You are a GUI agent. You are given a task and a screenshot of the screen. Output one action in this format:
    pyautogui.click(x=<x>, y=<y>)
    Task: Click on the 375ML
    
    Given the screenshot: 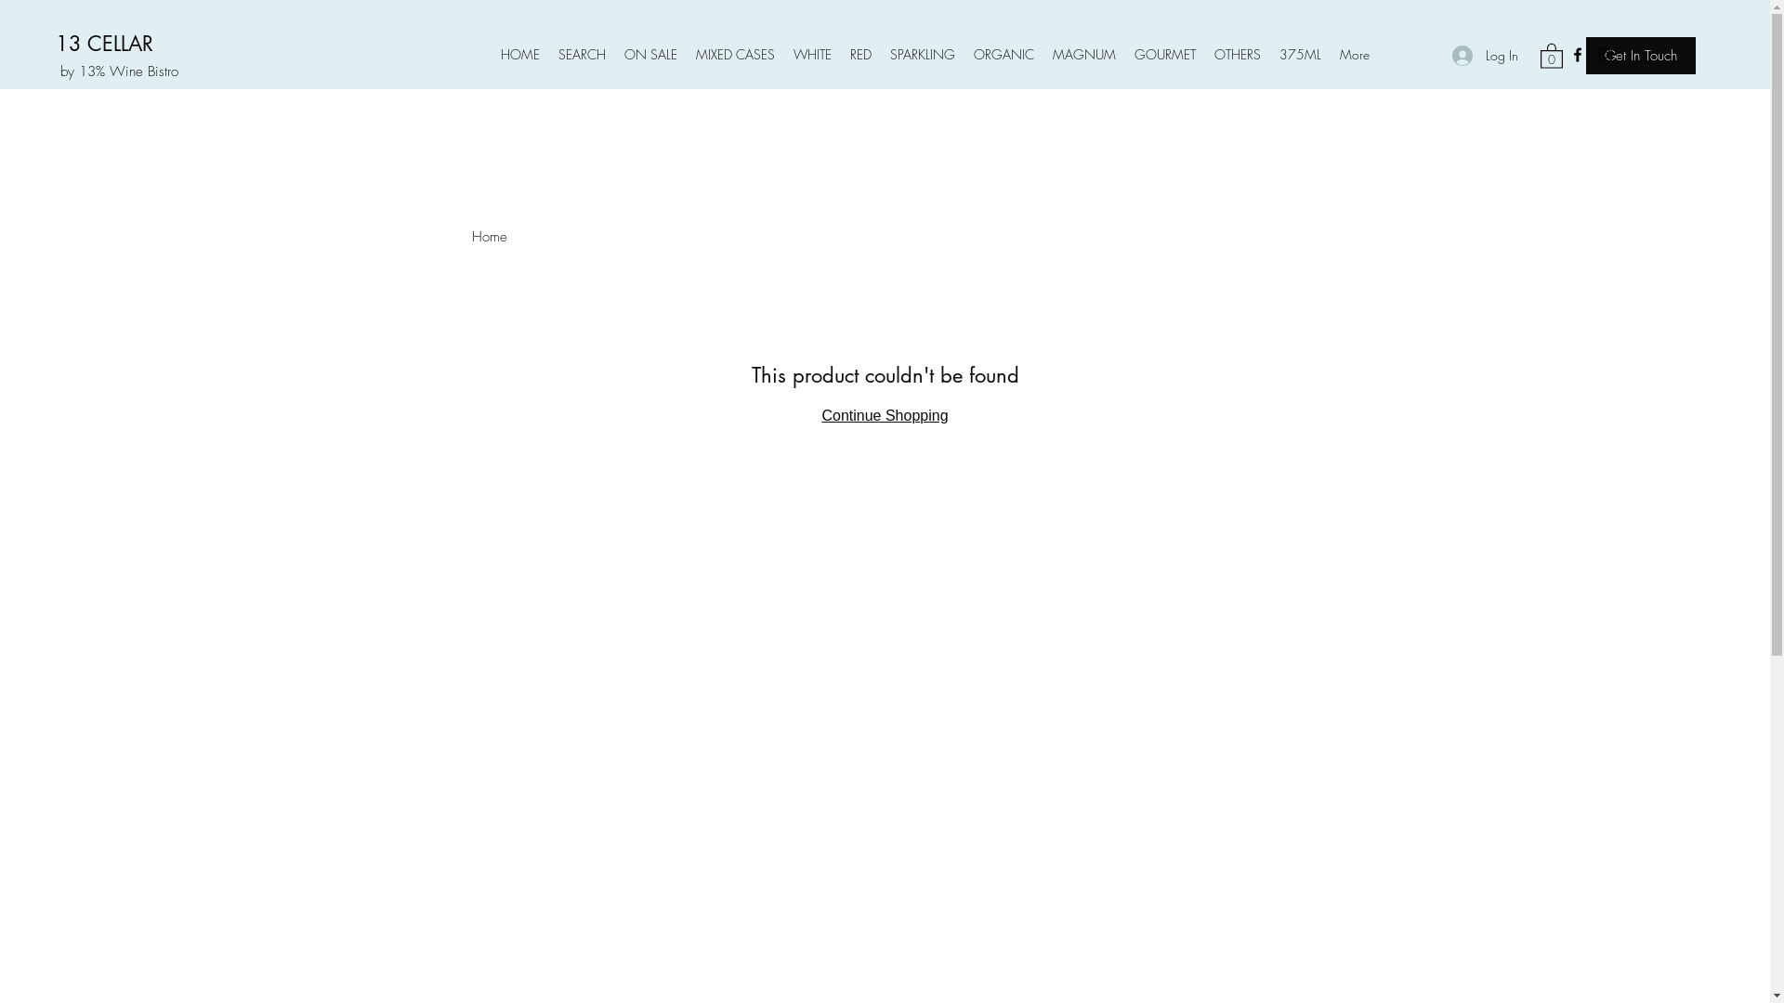 What is the action you would take?
    pyautogui.click(x=1301, y=54)
    